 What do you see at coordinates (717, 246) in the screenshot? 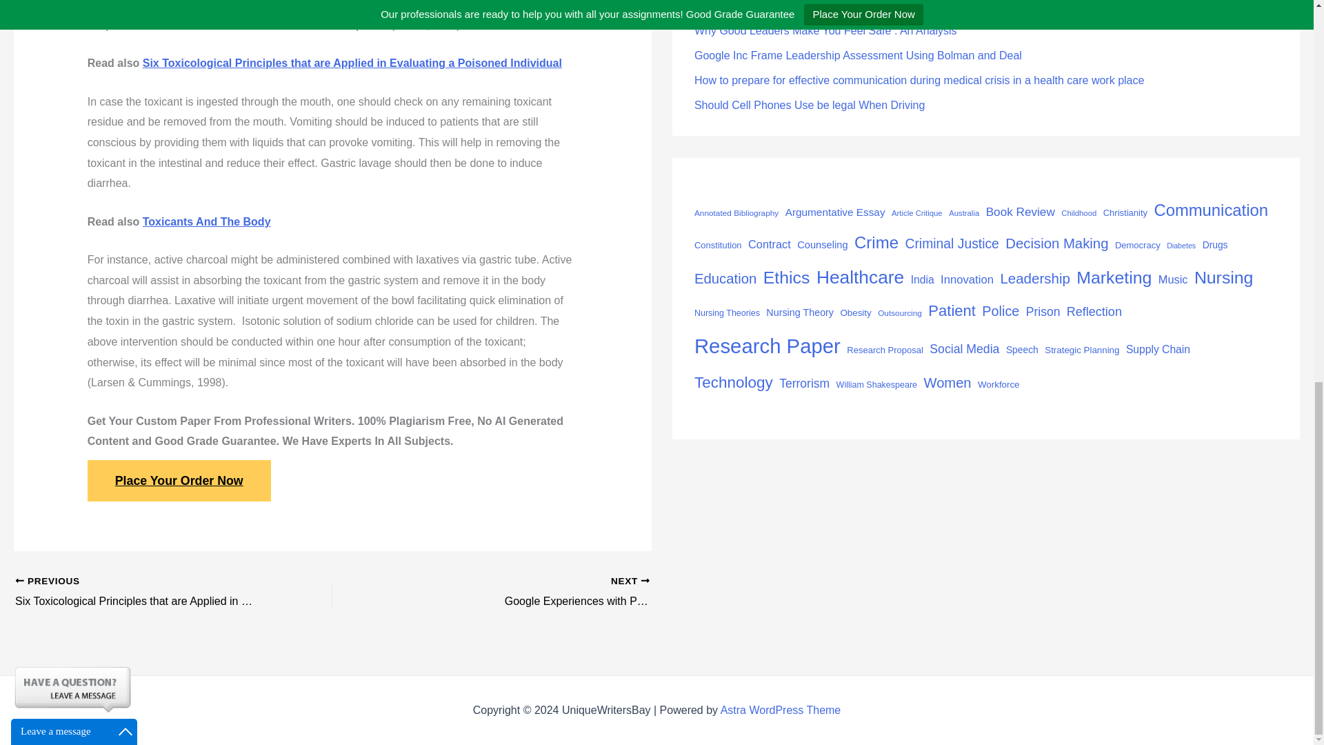
I see `Diabetes` at bounding box center [717, 246].